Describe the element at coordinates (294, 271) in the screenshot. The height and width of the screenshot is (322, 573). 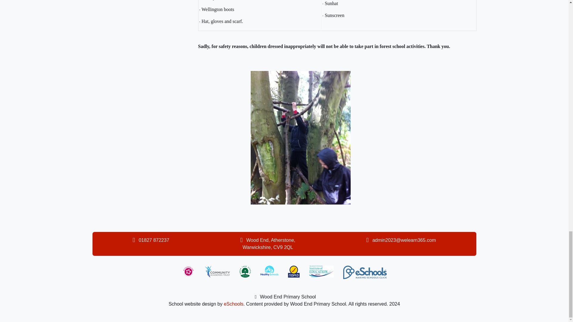
I see `Napta` at that location.